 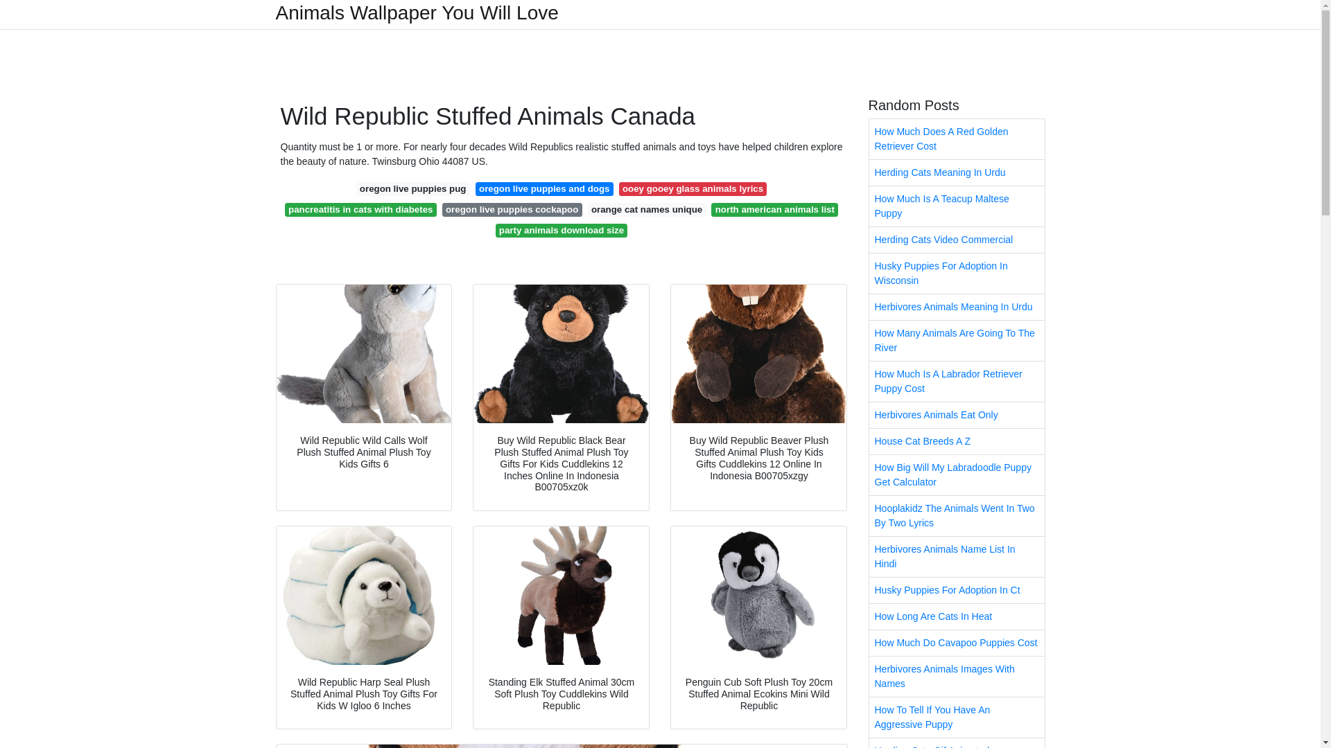 I want to click on north american animals list, so click(x=774, y=209).